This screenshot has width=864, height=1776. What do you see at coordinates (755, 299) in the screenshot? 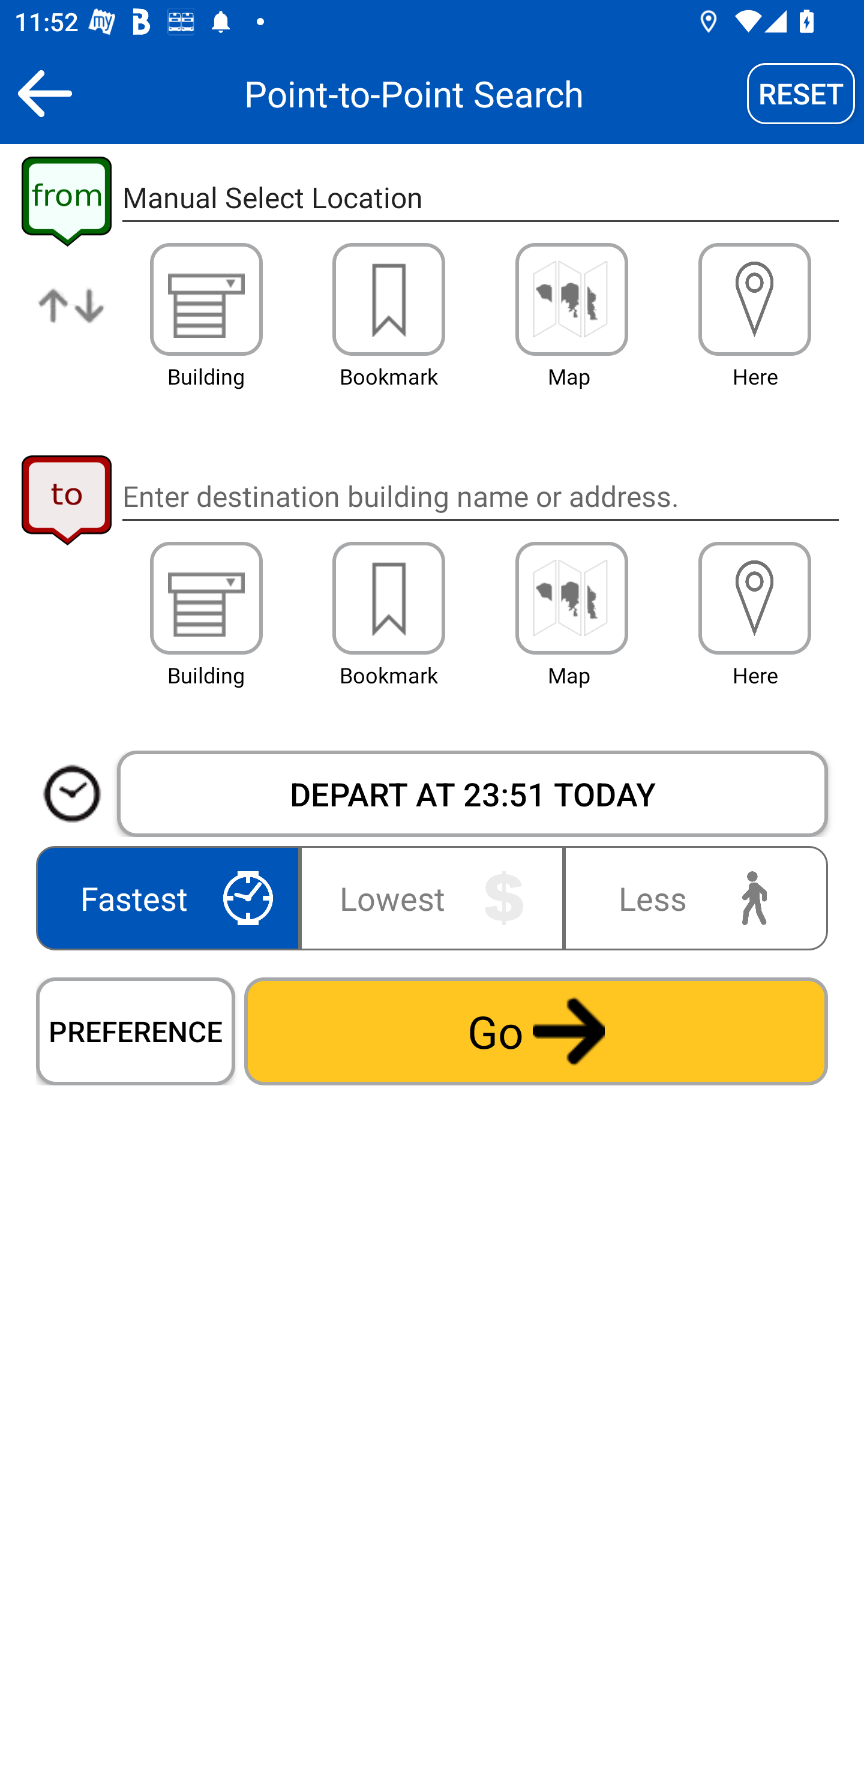
I see `Here` at bounding box center [755, 299].